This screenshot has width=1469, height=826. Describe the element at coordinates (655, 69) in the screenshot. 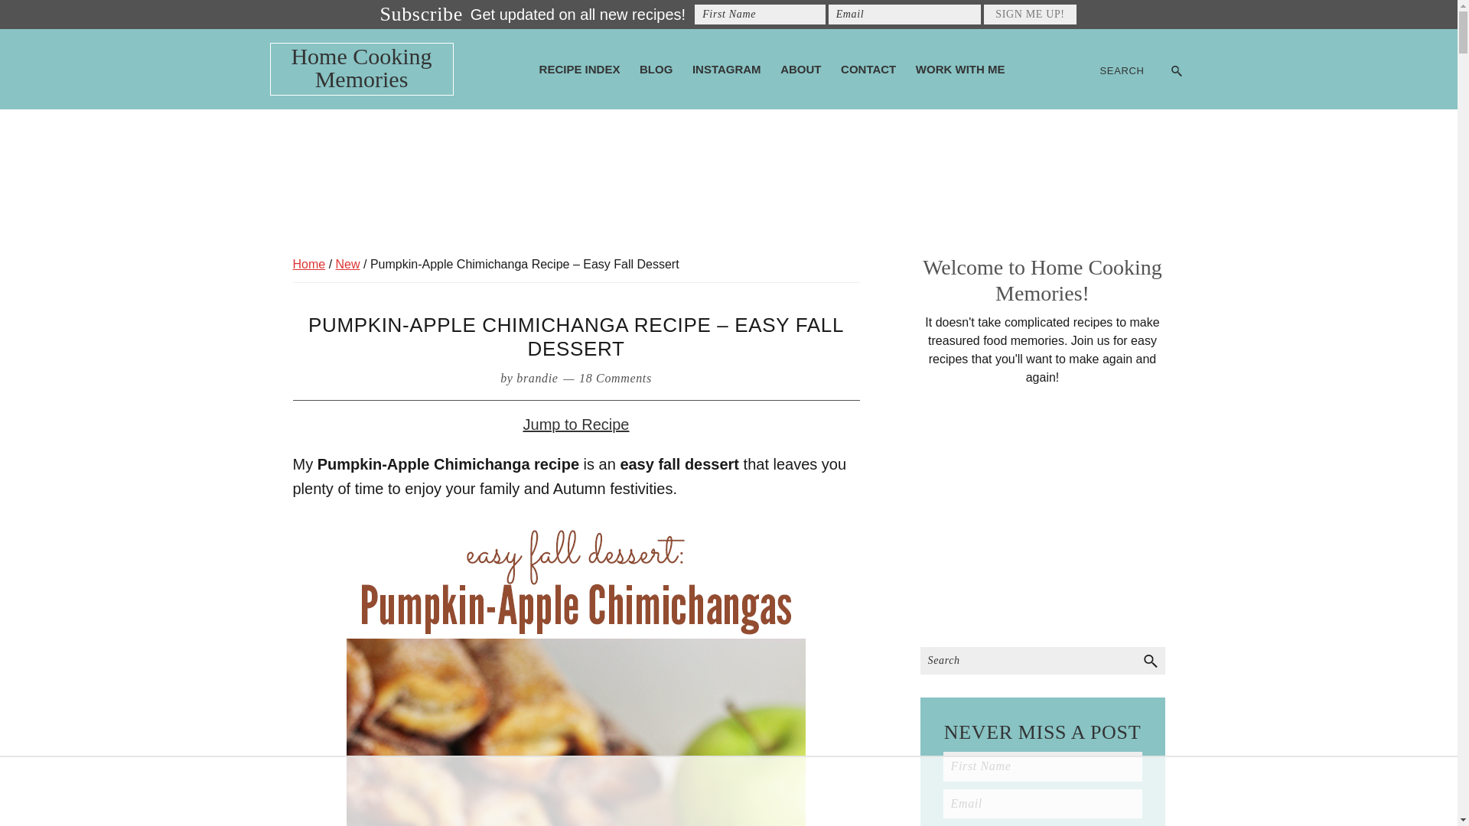

I see `BLOG` at that location.